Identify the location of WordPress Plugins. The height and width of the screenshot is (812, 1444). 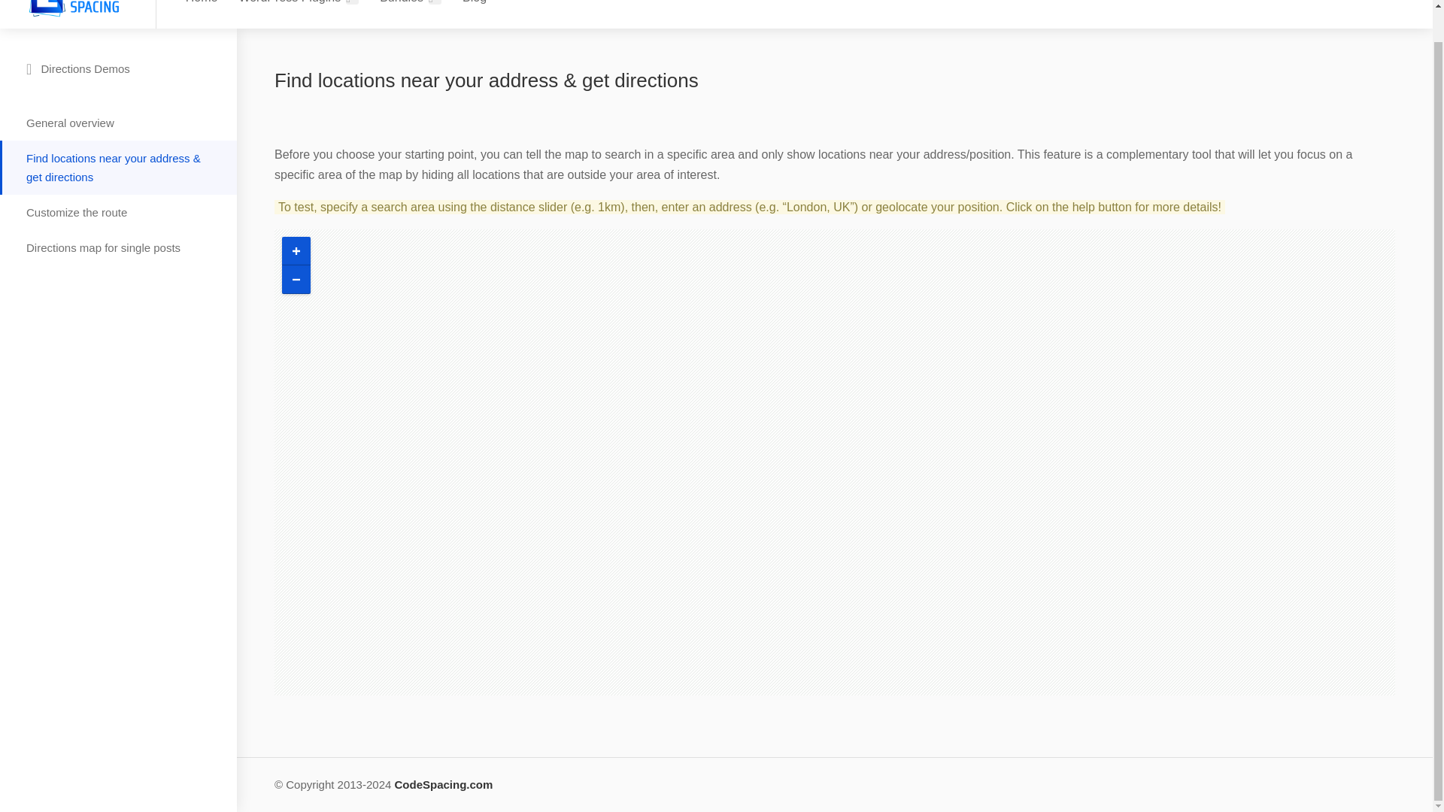
(298, 6).